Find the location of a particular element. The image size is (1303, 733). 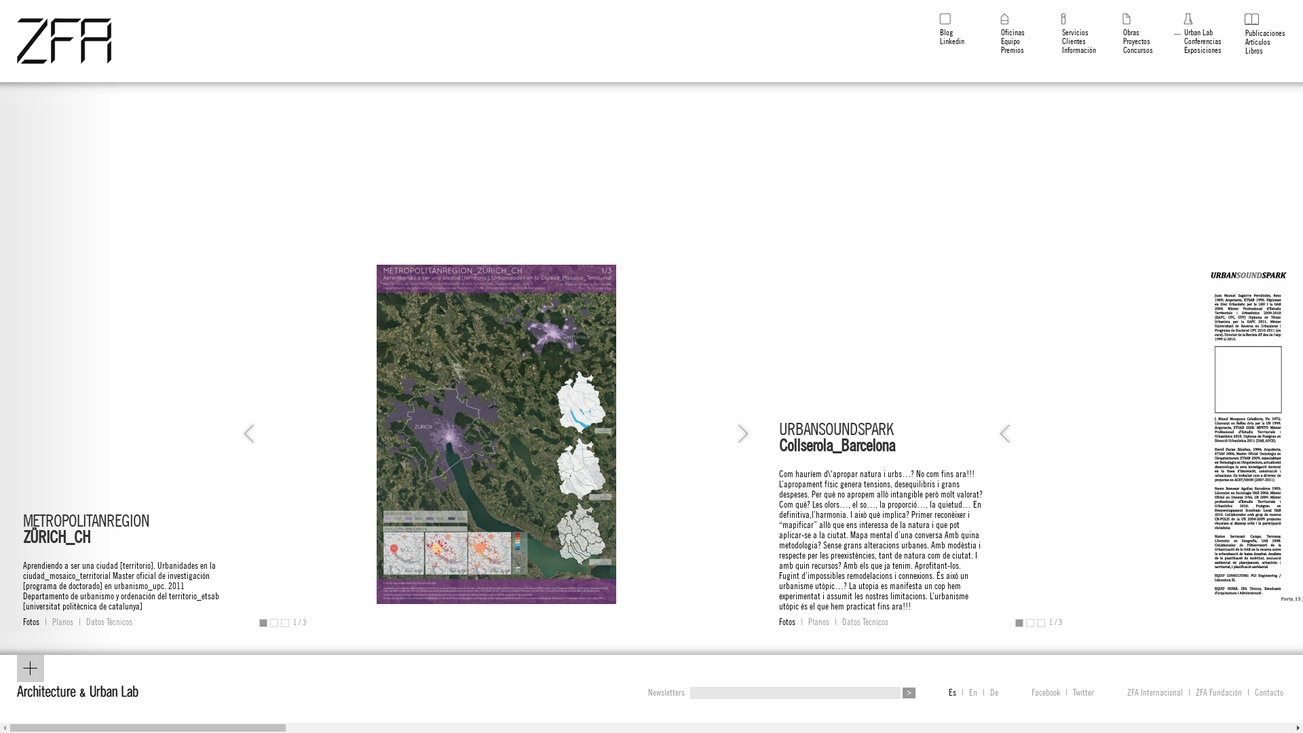

Obras is located at coordinates (1127, 33).